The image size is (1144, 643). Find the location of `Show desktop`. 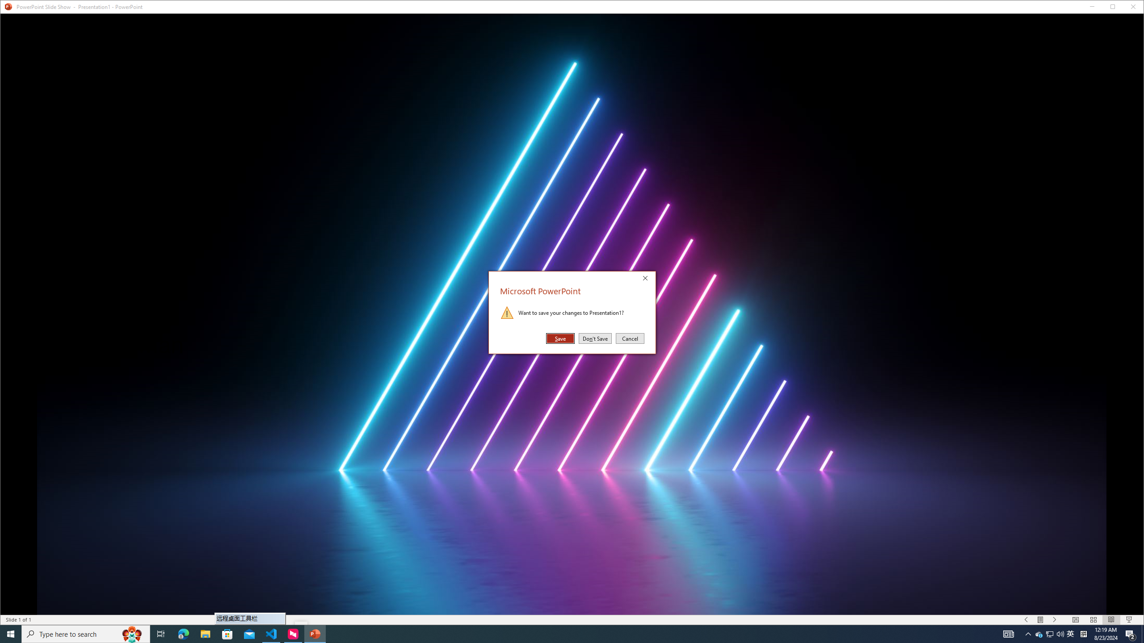

Show desktop is located at coordinates (1143, 634).